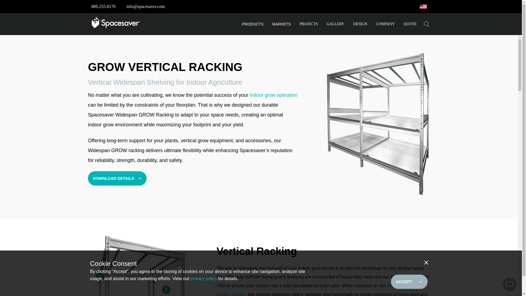 This screenshot has width=526, height=296. I want to click on Vertical GROW Mobile System, so click(316, 289).